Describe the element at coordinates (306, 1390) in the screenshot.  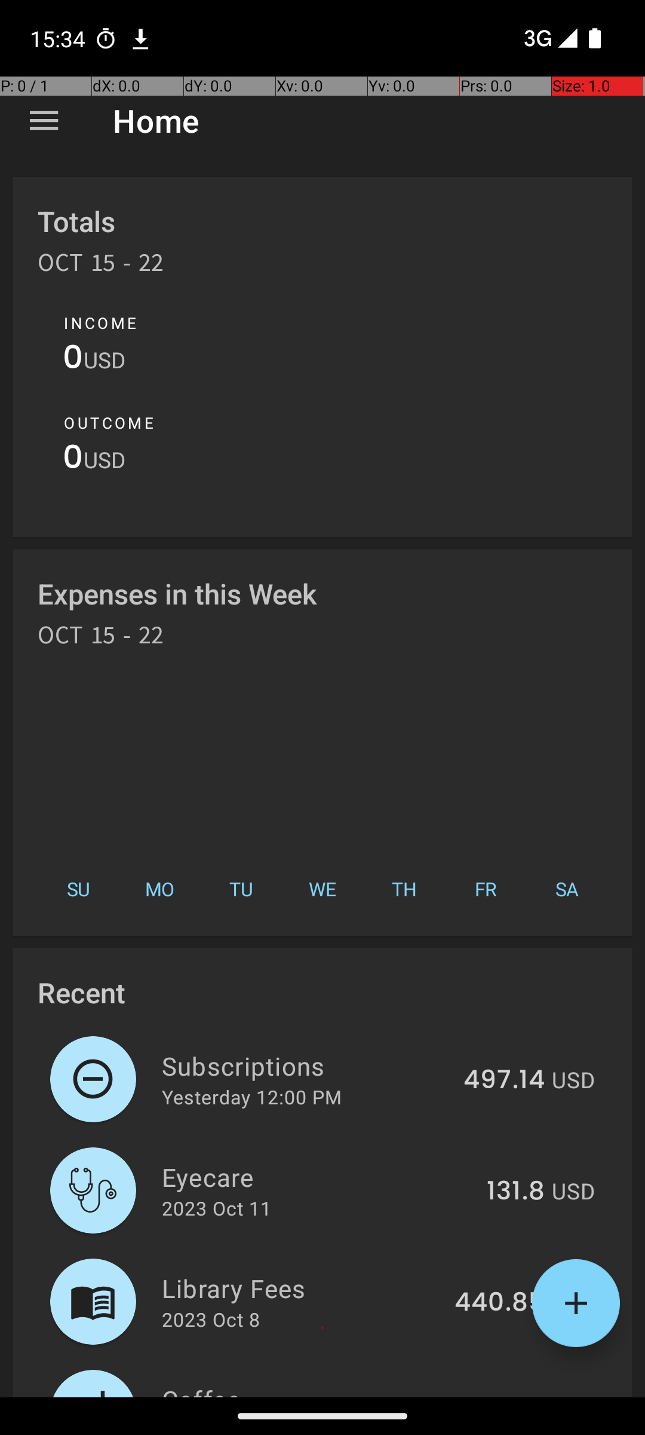
I see `Coffee` at that location.